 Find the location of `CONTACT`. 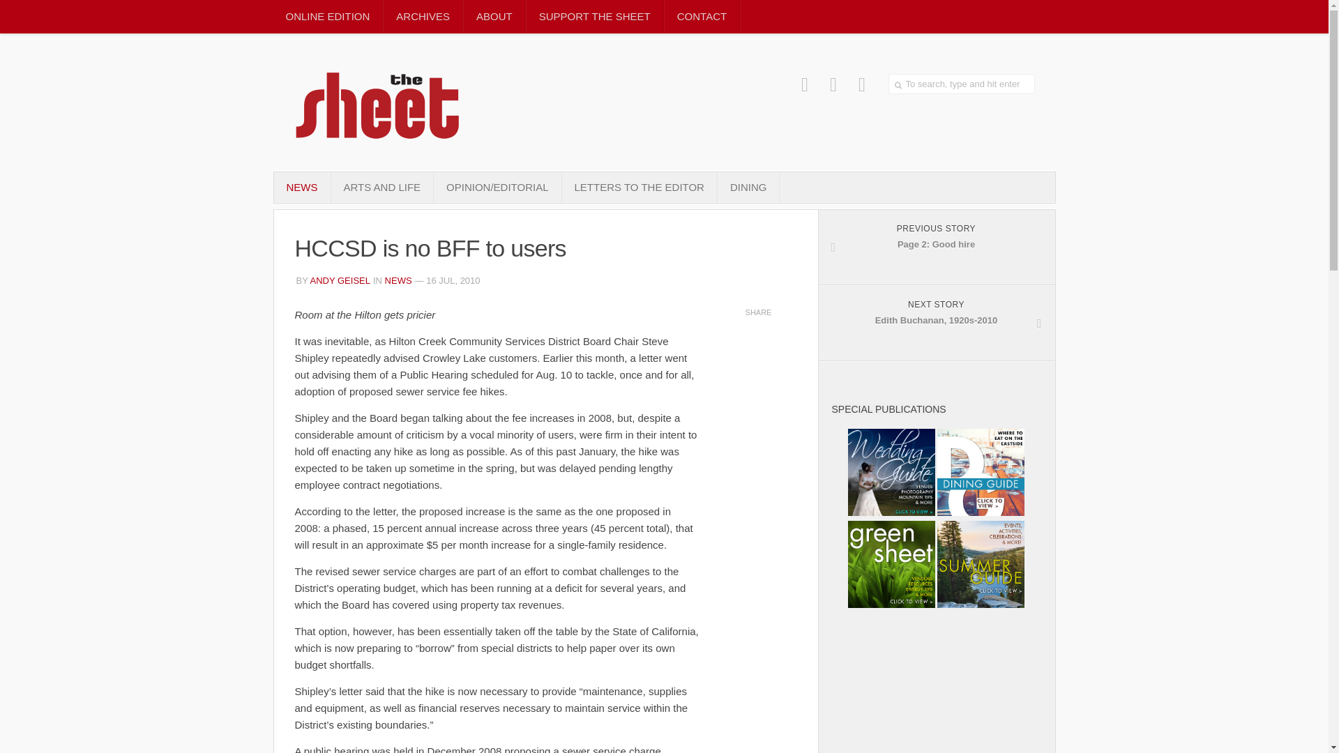

CONTACT is located at coordinates (962, 84).